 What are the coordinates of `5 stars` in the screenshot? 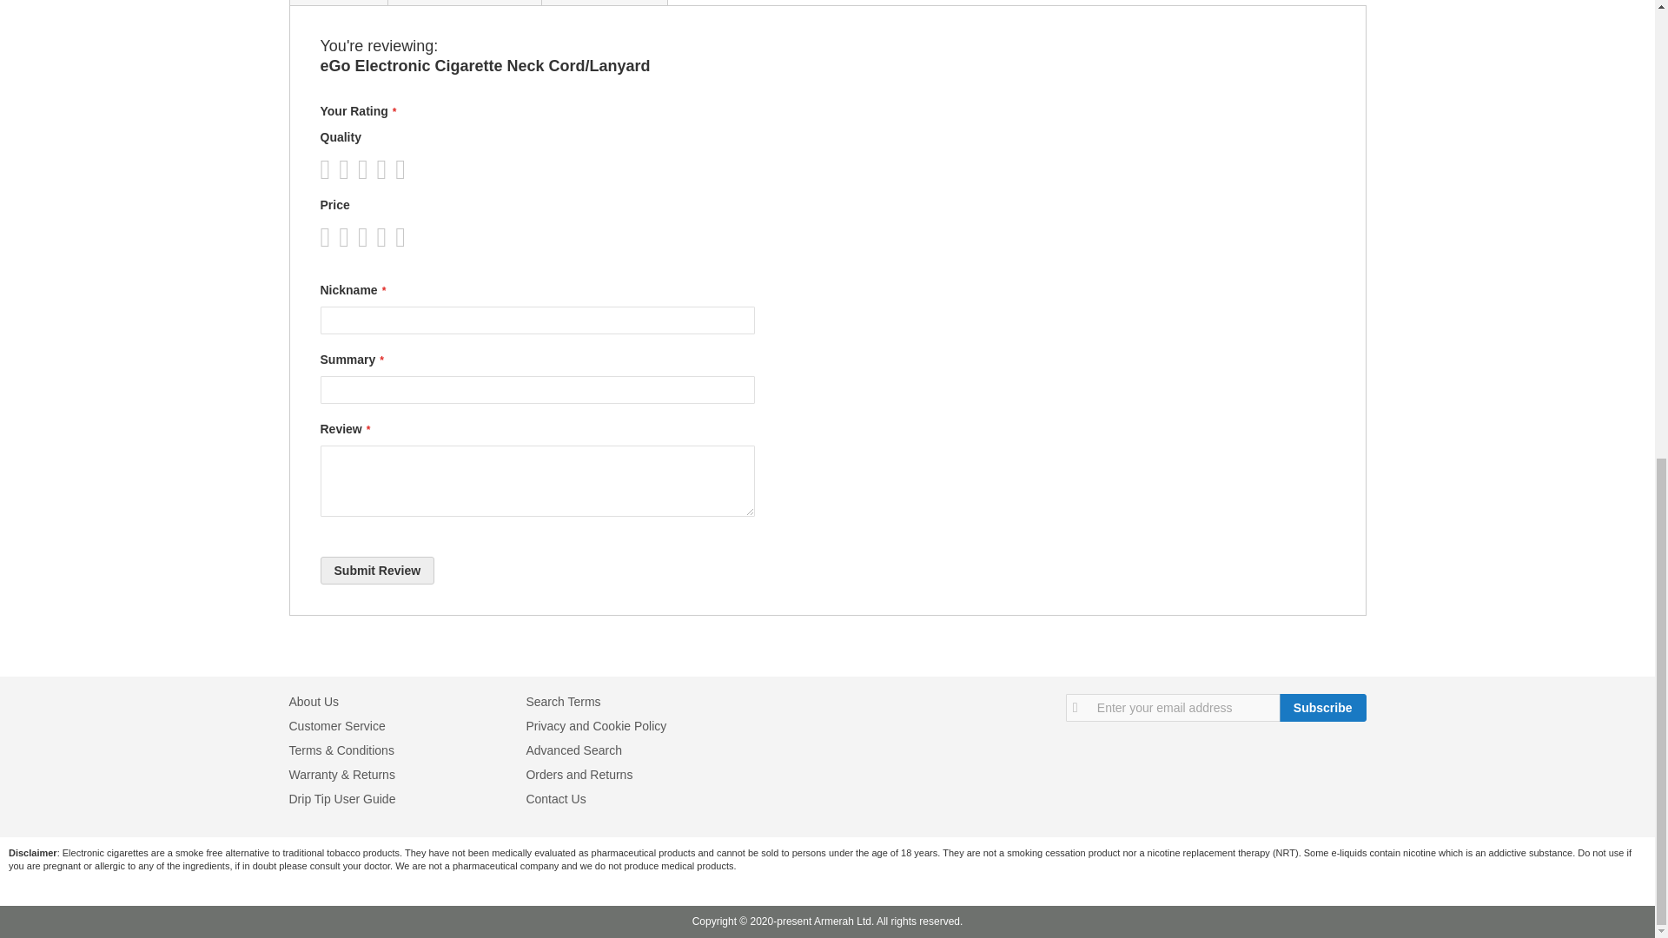 It's located at (367, 237).